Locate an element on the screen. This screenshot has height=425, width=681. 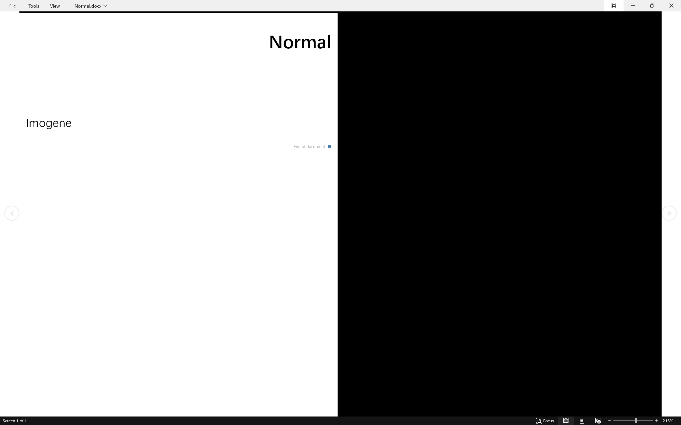
Align Left is located at coordinates (164, 35).